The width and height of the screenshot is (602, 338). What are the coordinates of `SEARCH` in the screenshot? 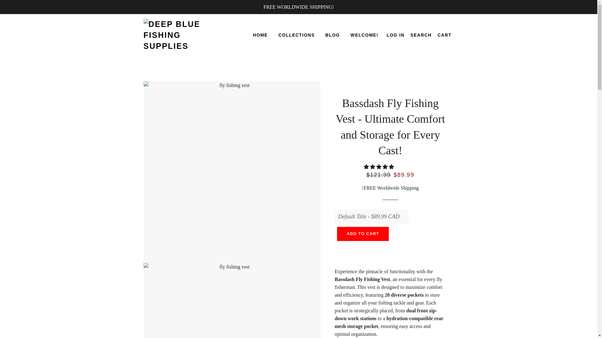 It's located at (421, 35).